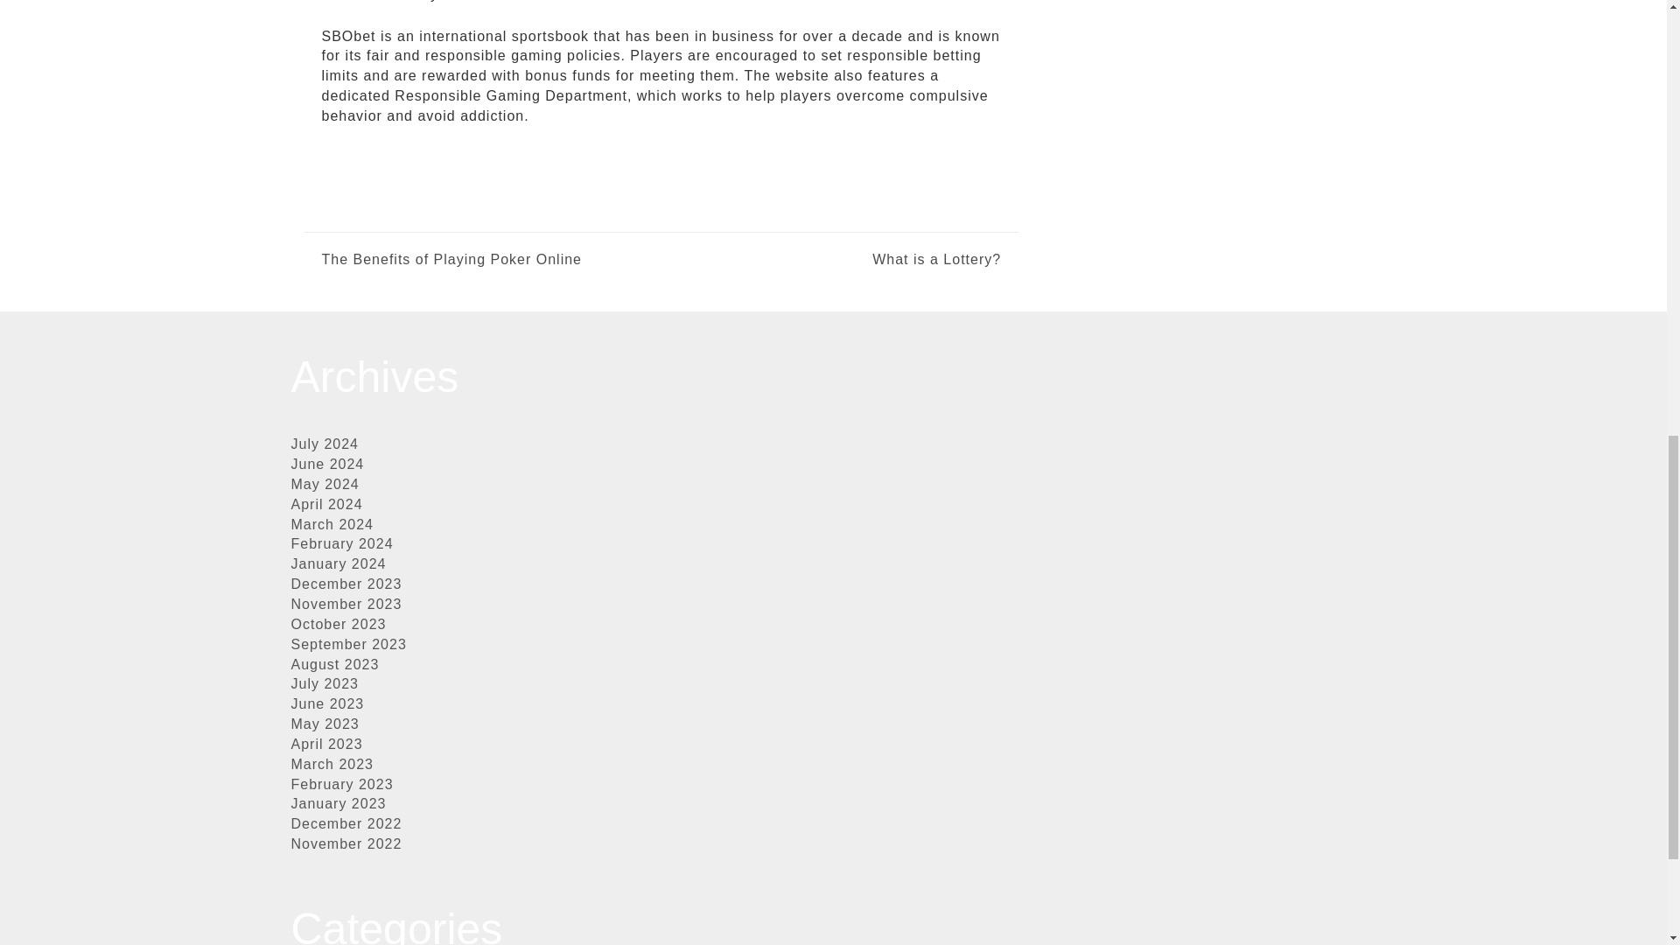  What do you see at coordinates (332, 524) in the screenshot?
I see `March 2024` at bounding box center [332, 524].